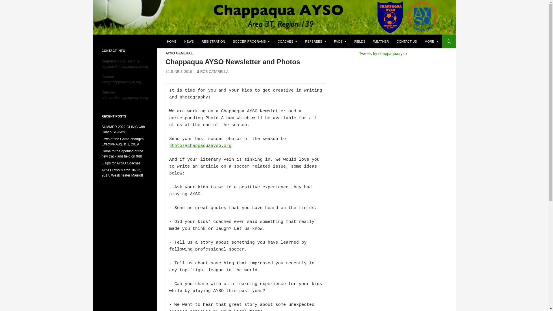 This screenshot has width=553, height=311. I want to click on WEATHER, so click(381, 41).